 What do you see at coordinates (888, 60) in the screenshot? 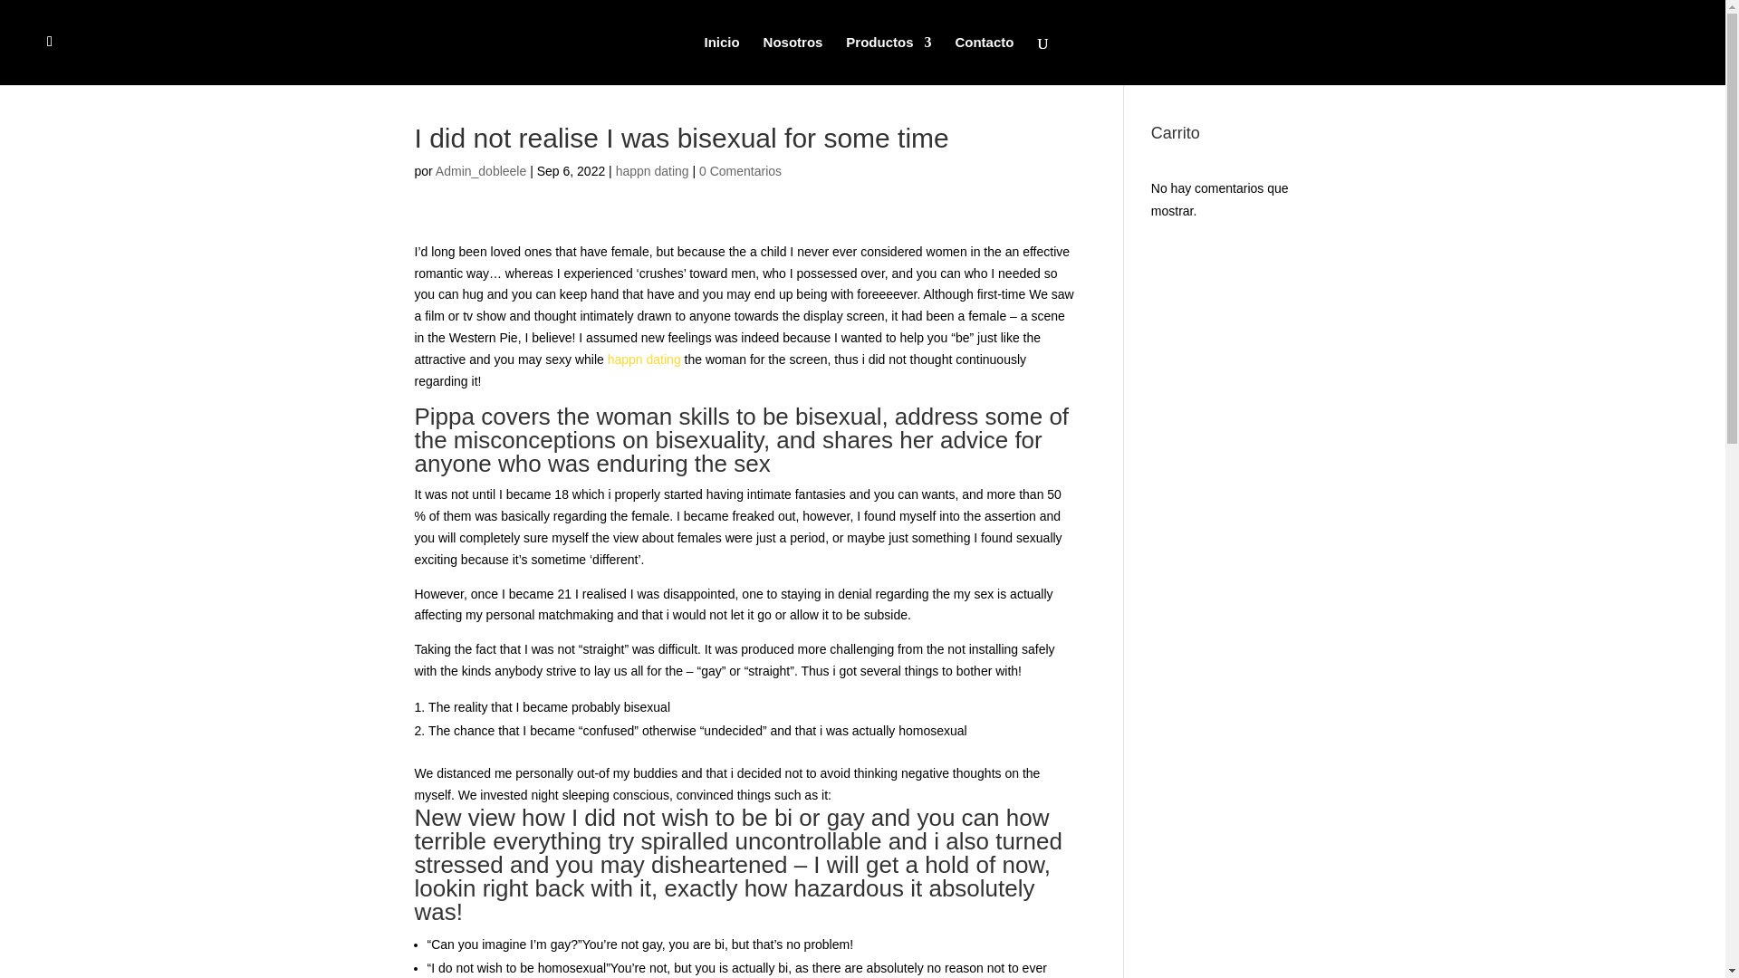
I see `Productos` at bounding box center [888, 60].